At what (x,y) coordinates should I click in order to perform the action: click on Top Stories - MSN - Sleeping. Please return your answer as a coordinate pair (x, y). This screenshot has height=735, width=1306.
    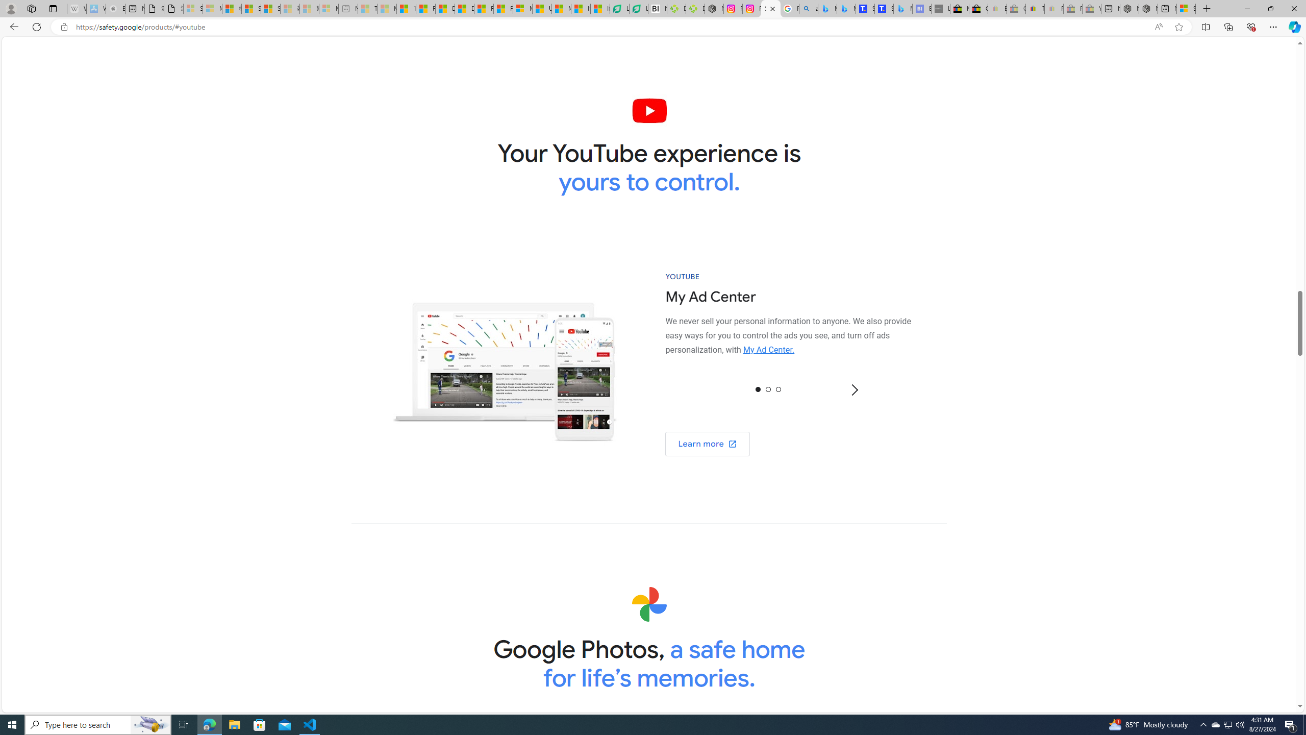
    Looking at the image, I should click on (367, 9).